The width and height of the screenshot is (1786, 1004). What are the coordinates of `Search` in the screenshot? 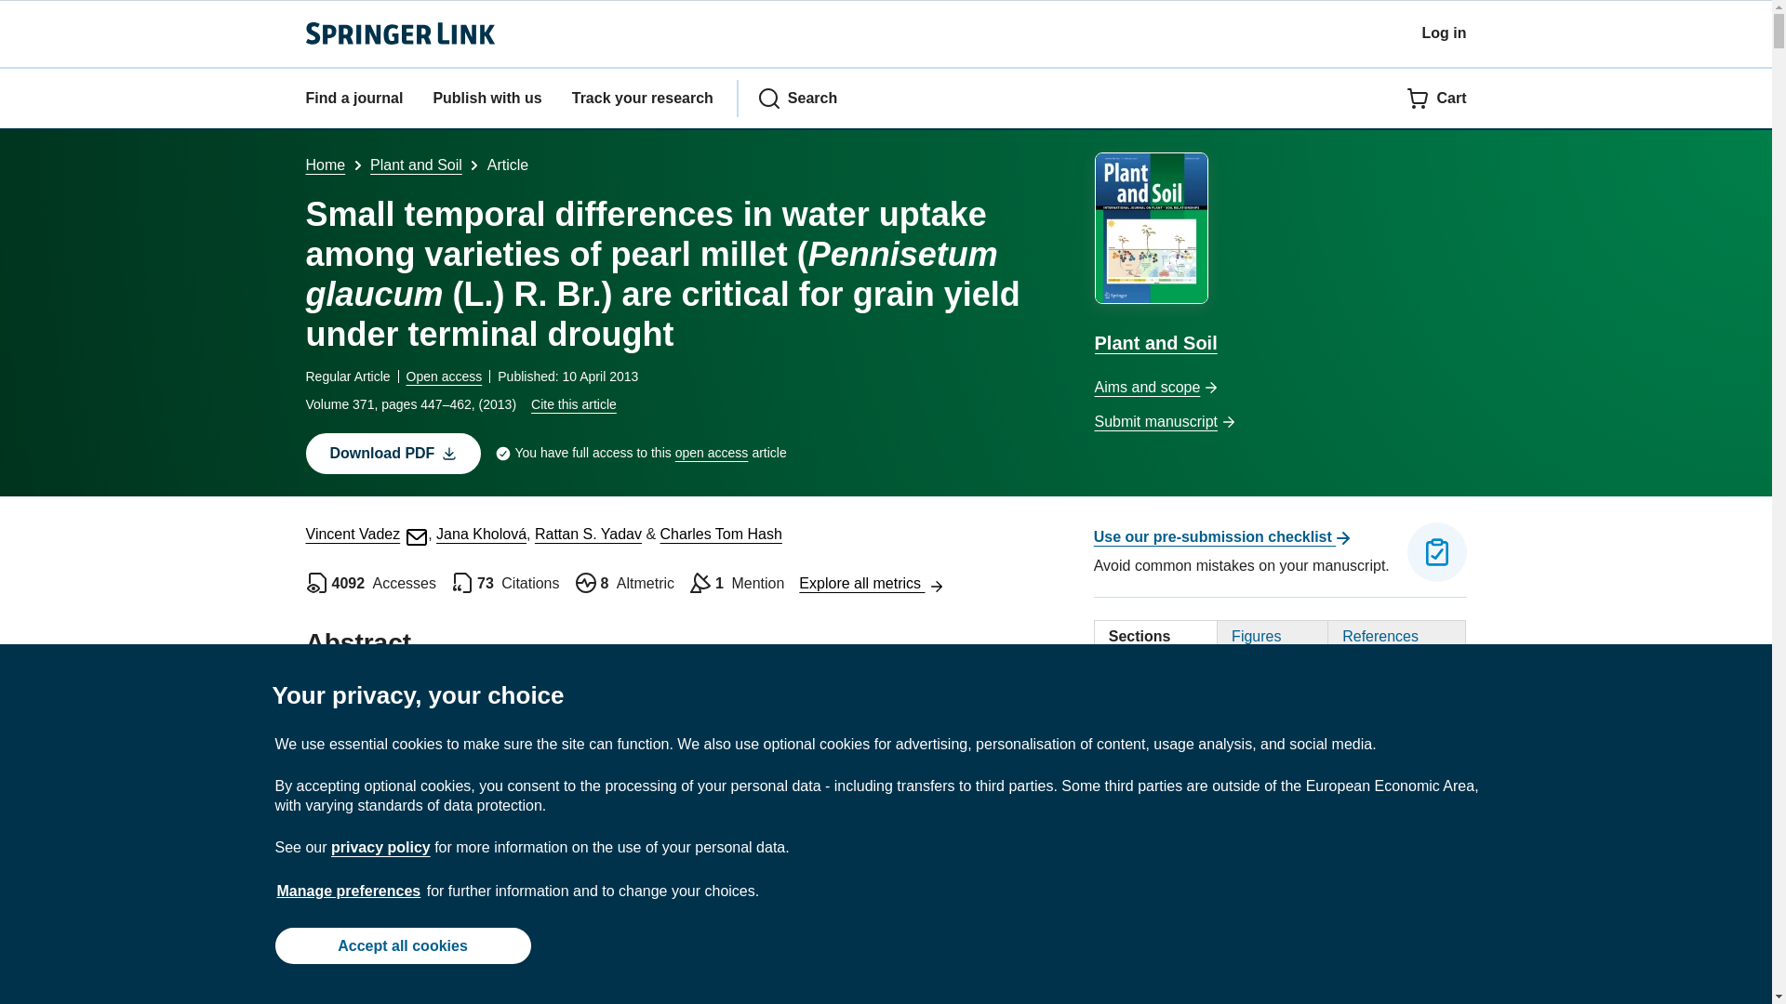 It's located at (797, 98).